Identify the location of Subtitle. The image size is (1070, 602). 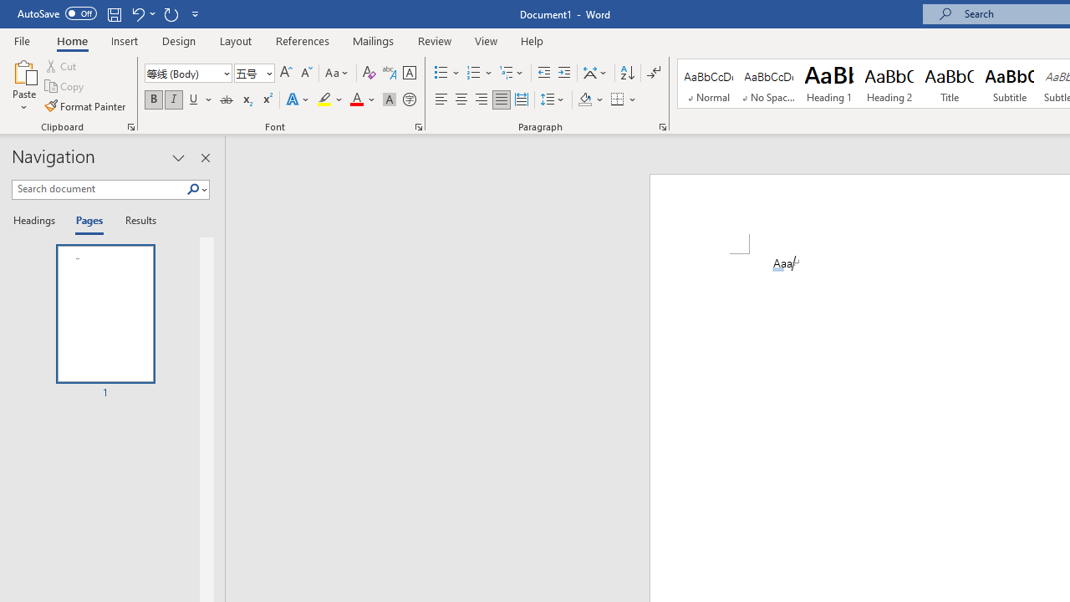
(1010, 84).